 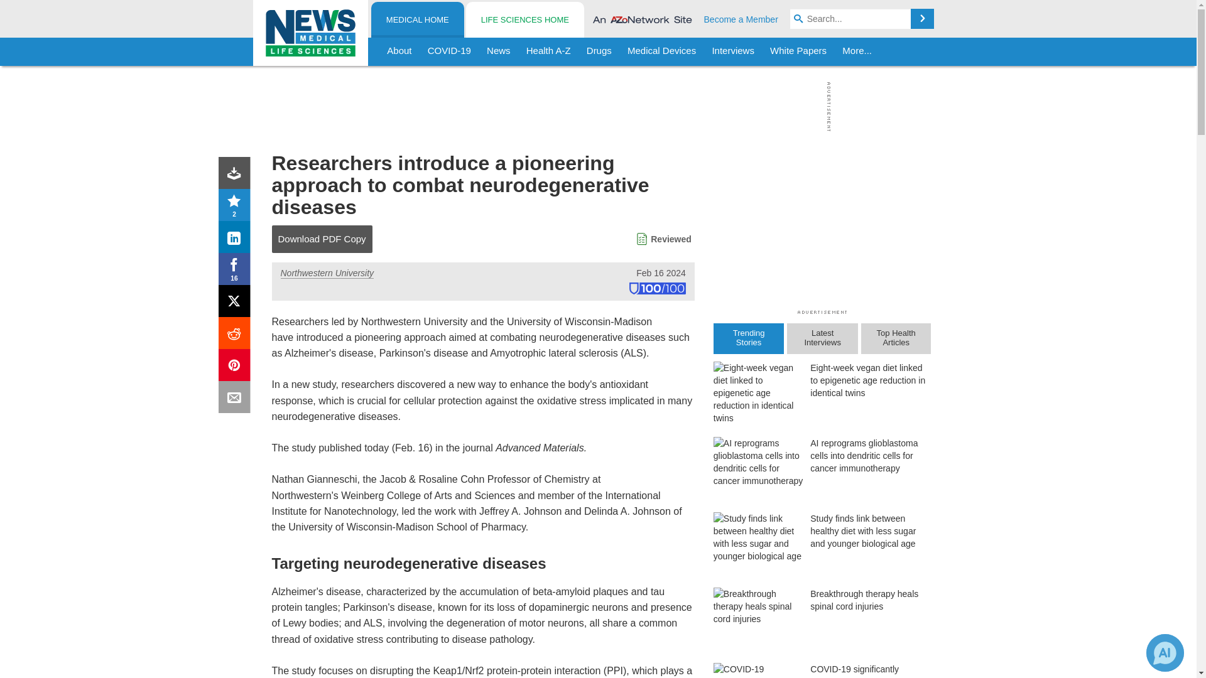 What do you see at coordinates (857, 51) in the screenshot?
I see `More...` at bounding box center [857, 51].